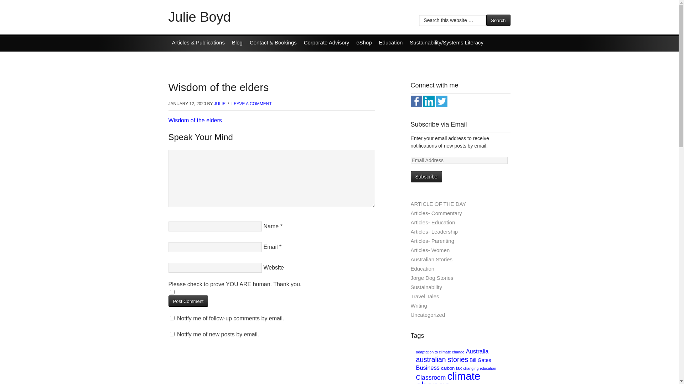 The width and height of the screenshot is (684, 384). I want to click on LEAVE A COMMENT, so click(252, 103).